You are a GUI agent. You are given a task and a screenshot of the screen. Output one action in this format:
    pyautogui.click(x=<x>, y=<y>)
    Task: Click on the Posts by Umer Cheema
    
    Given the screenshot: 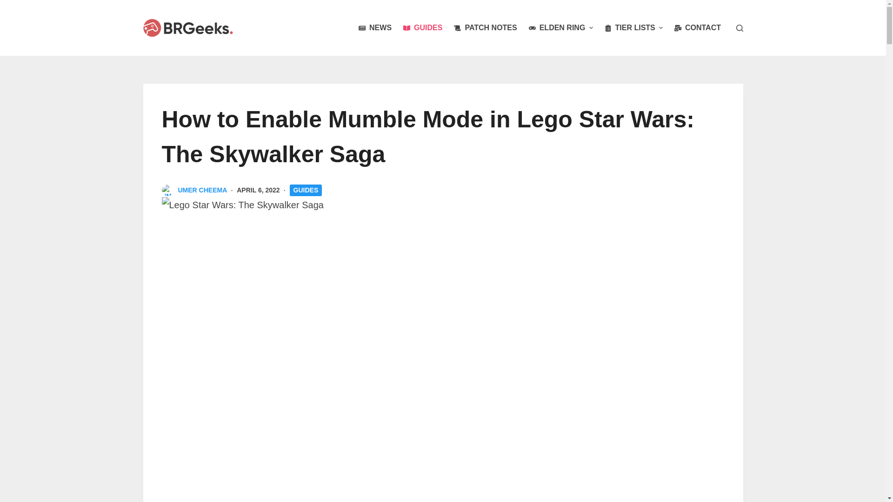 What is the action you would take?
    pyautogui.click(x=202, y=190)
    